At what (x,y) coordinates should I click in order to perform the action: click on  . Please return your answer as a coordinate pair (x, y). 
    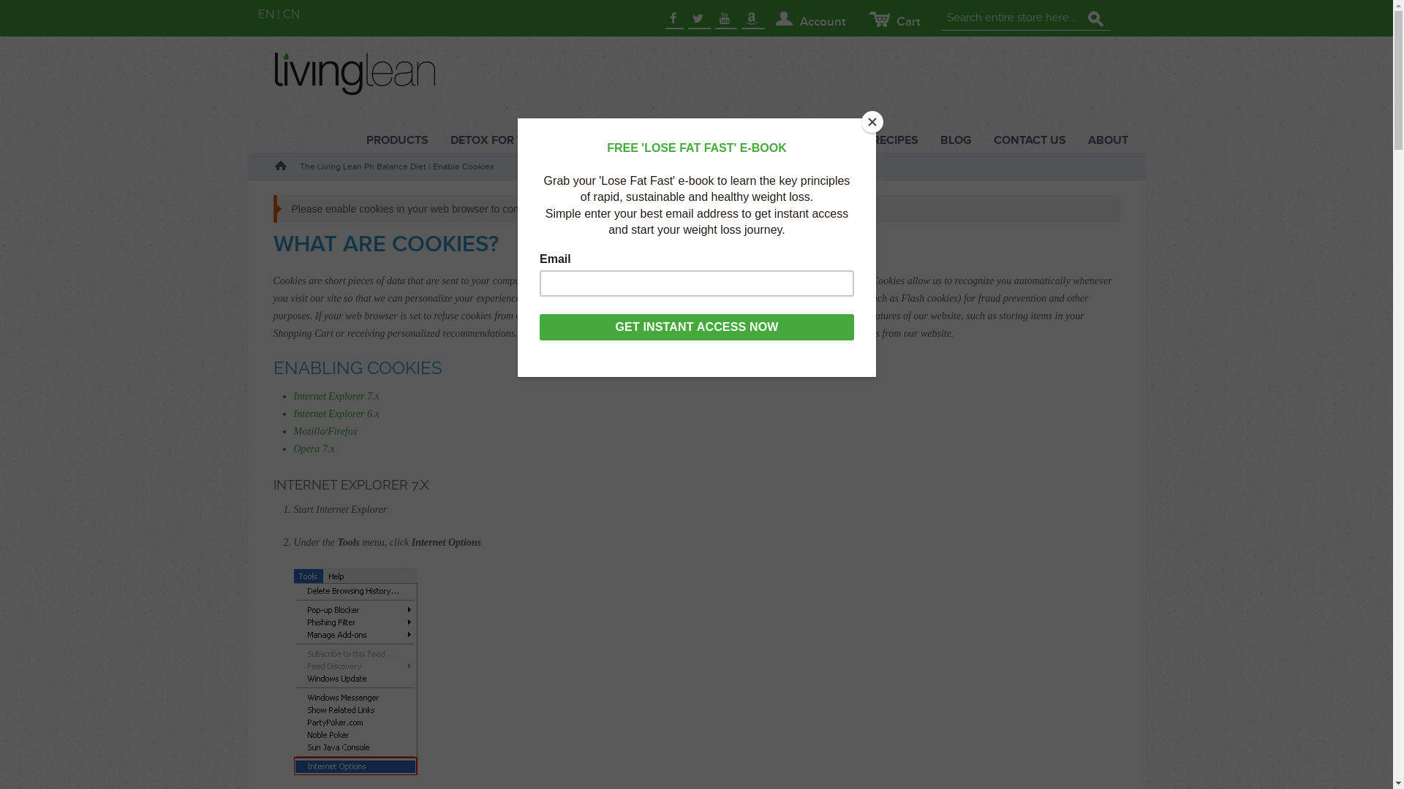
    Looking at the image, I should click on (726, 19).